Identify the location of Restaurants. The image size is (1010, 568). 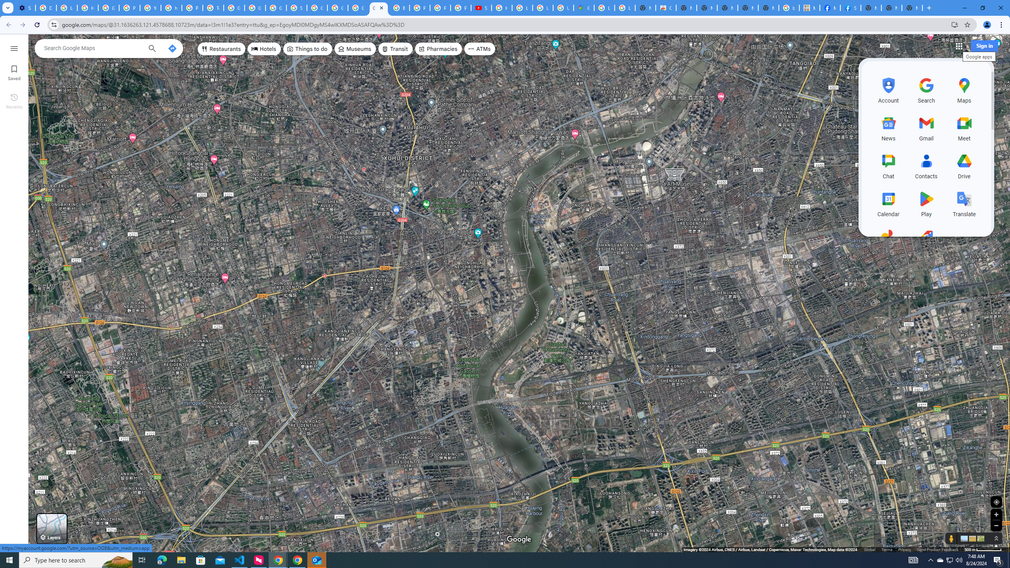
(222, 49).